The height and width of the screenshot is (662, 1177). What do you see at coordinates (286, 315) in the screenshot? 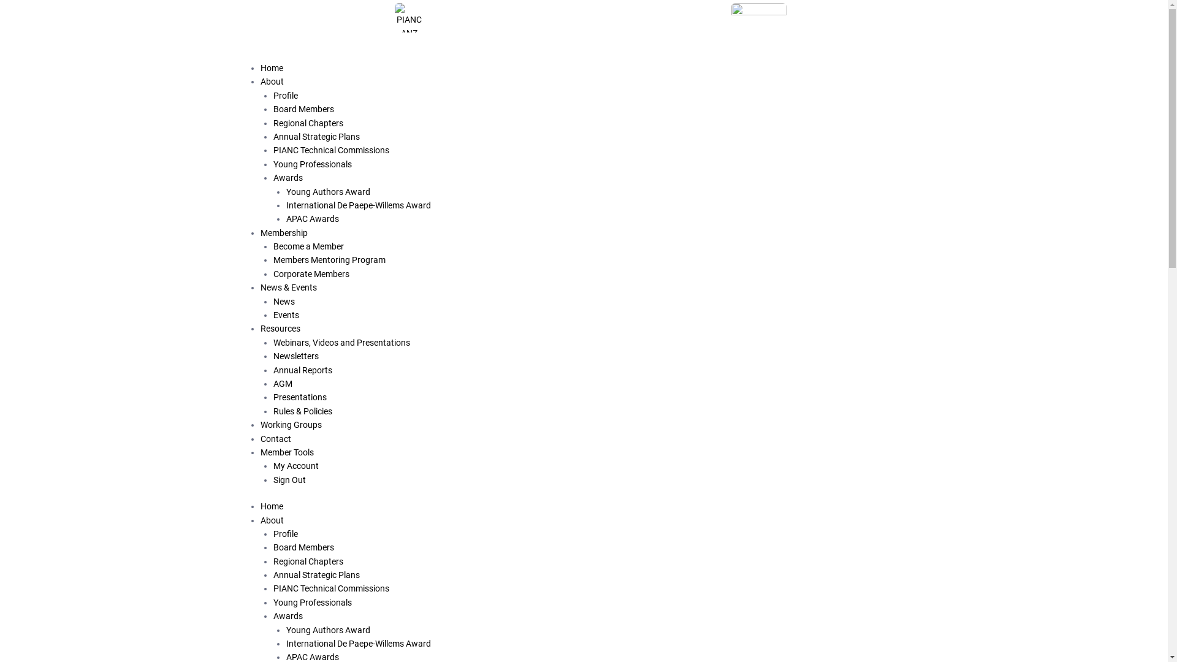
I see `Events` at bounding box center [286, 315].